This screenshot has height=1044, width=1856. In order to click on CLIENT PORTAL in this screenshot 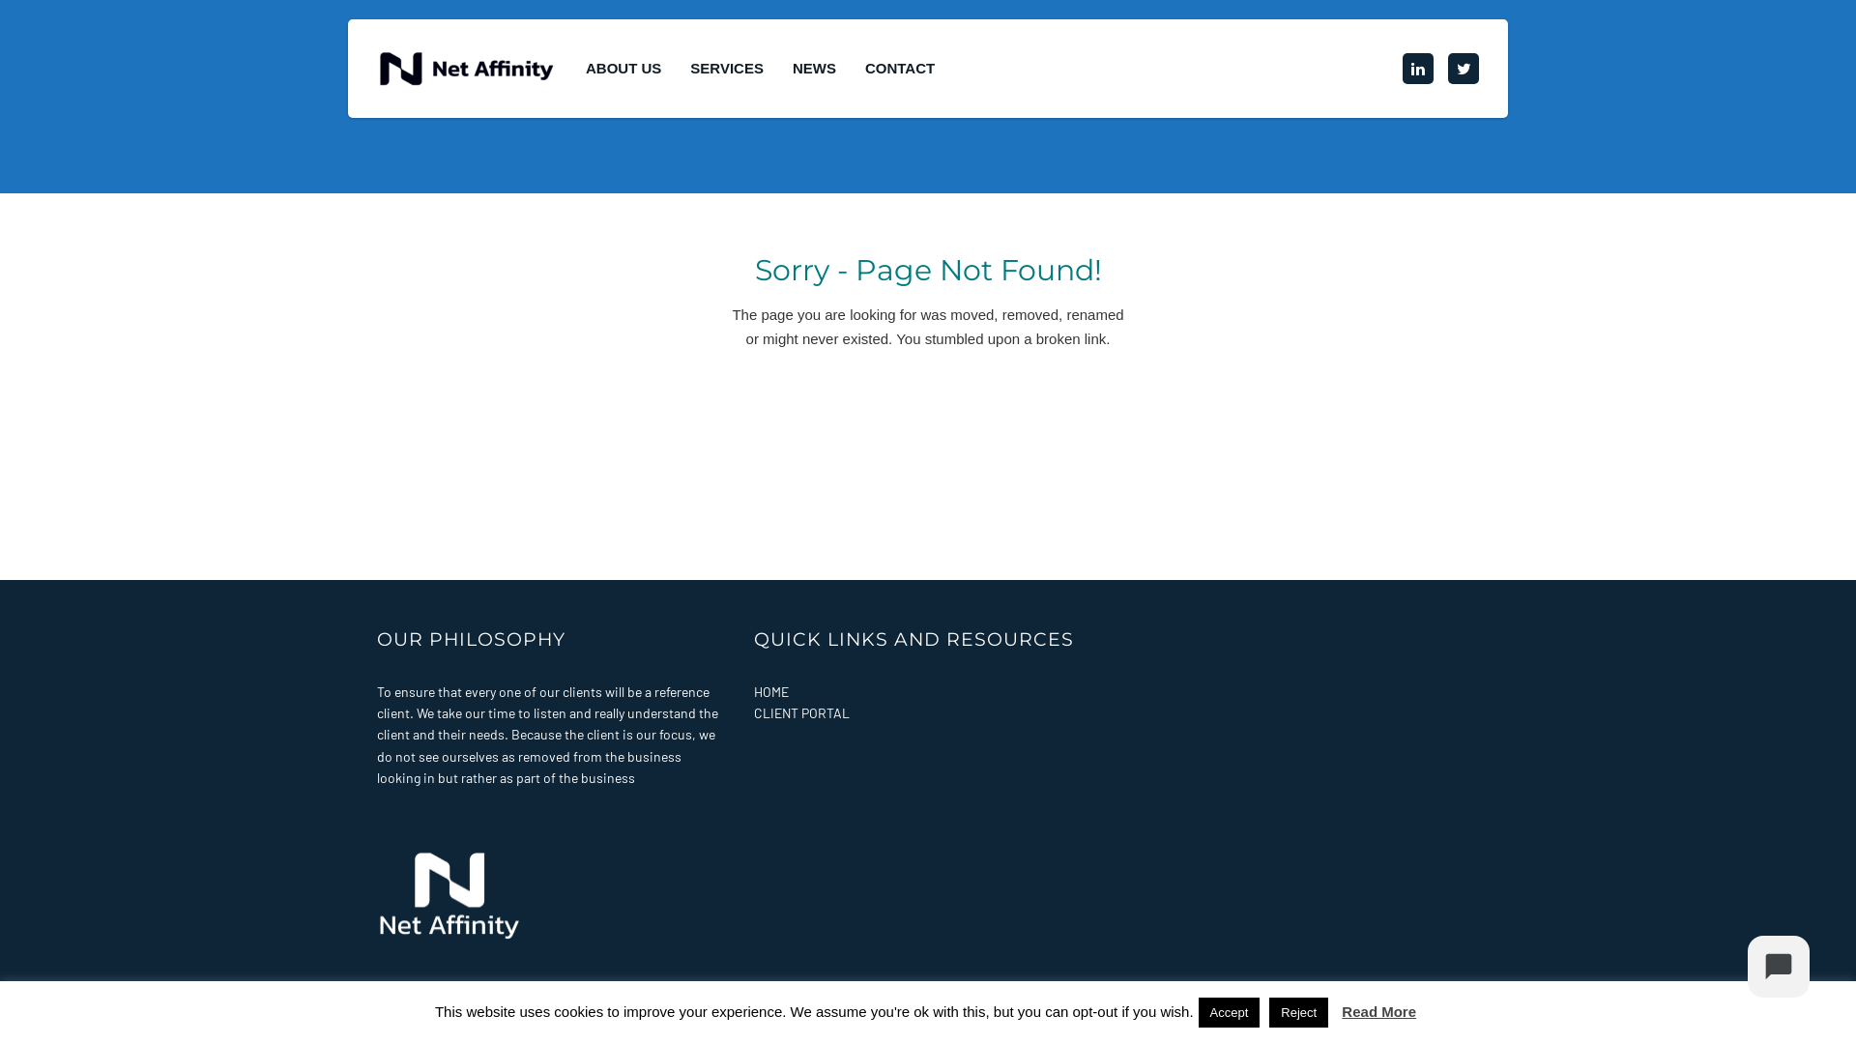, I will do `click(802, 713)`.